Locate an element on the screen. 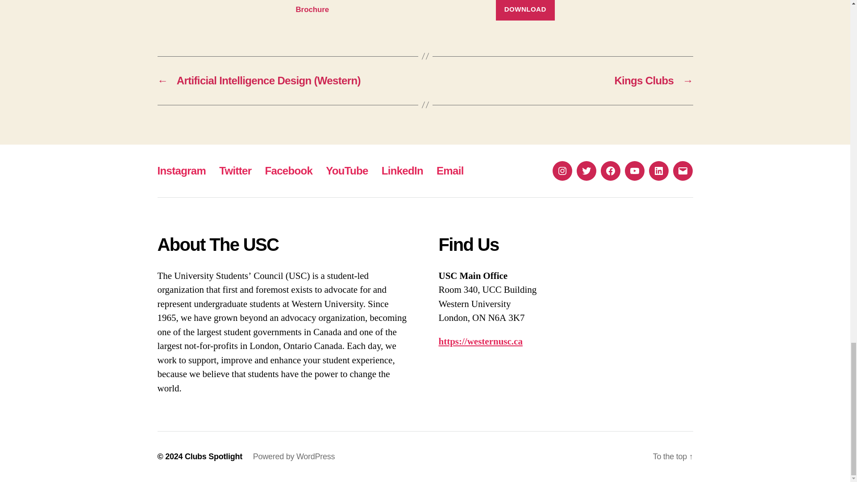 The width and height of the screenshot is (857, 482). YouTube is located at coordinates (346, 170).